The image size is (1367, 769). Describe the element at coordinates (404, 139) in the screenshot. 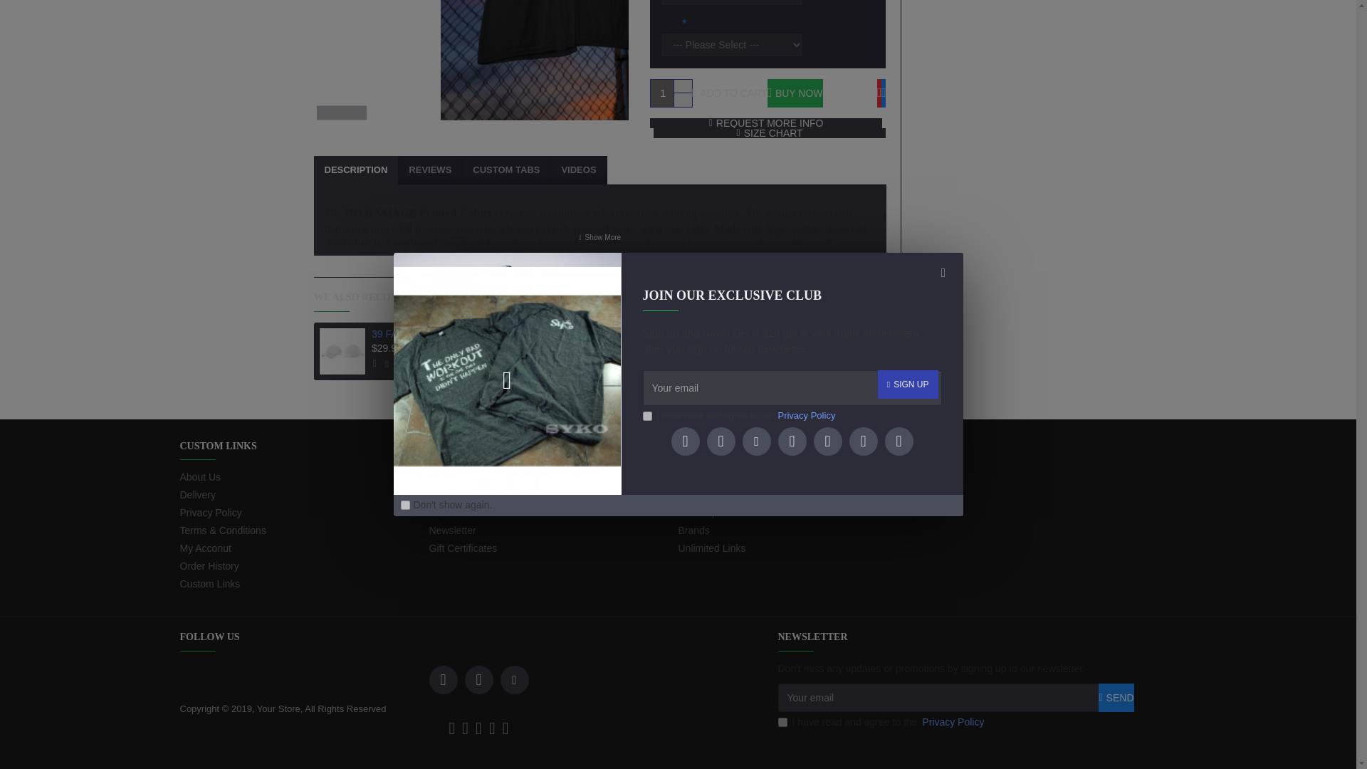

I see `on` at that location.